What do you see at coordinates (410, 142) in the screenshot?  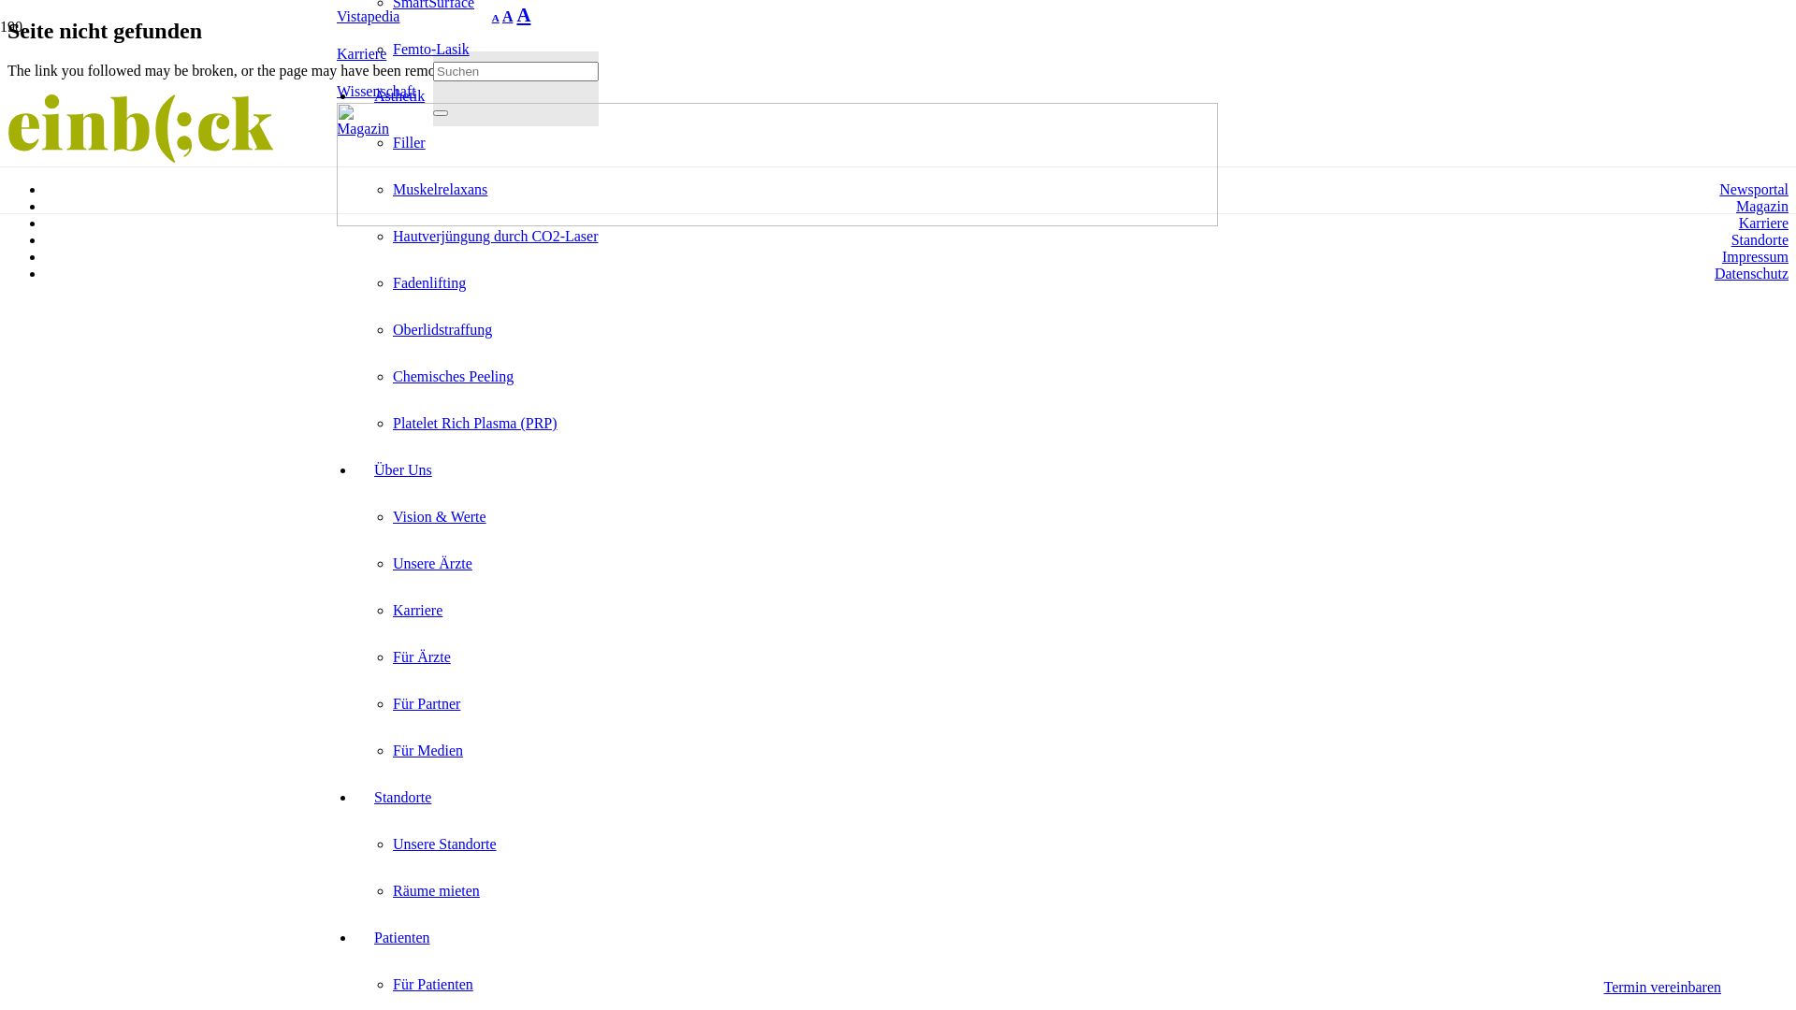 I see `Filler` at bounding box center [410, 142].